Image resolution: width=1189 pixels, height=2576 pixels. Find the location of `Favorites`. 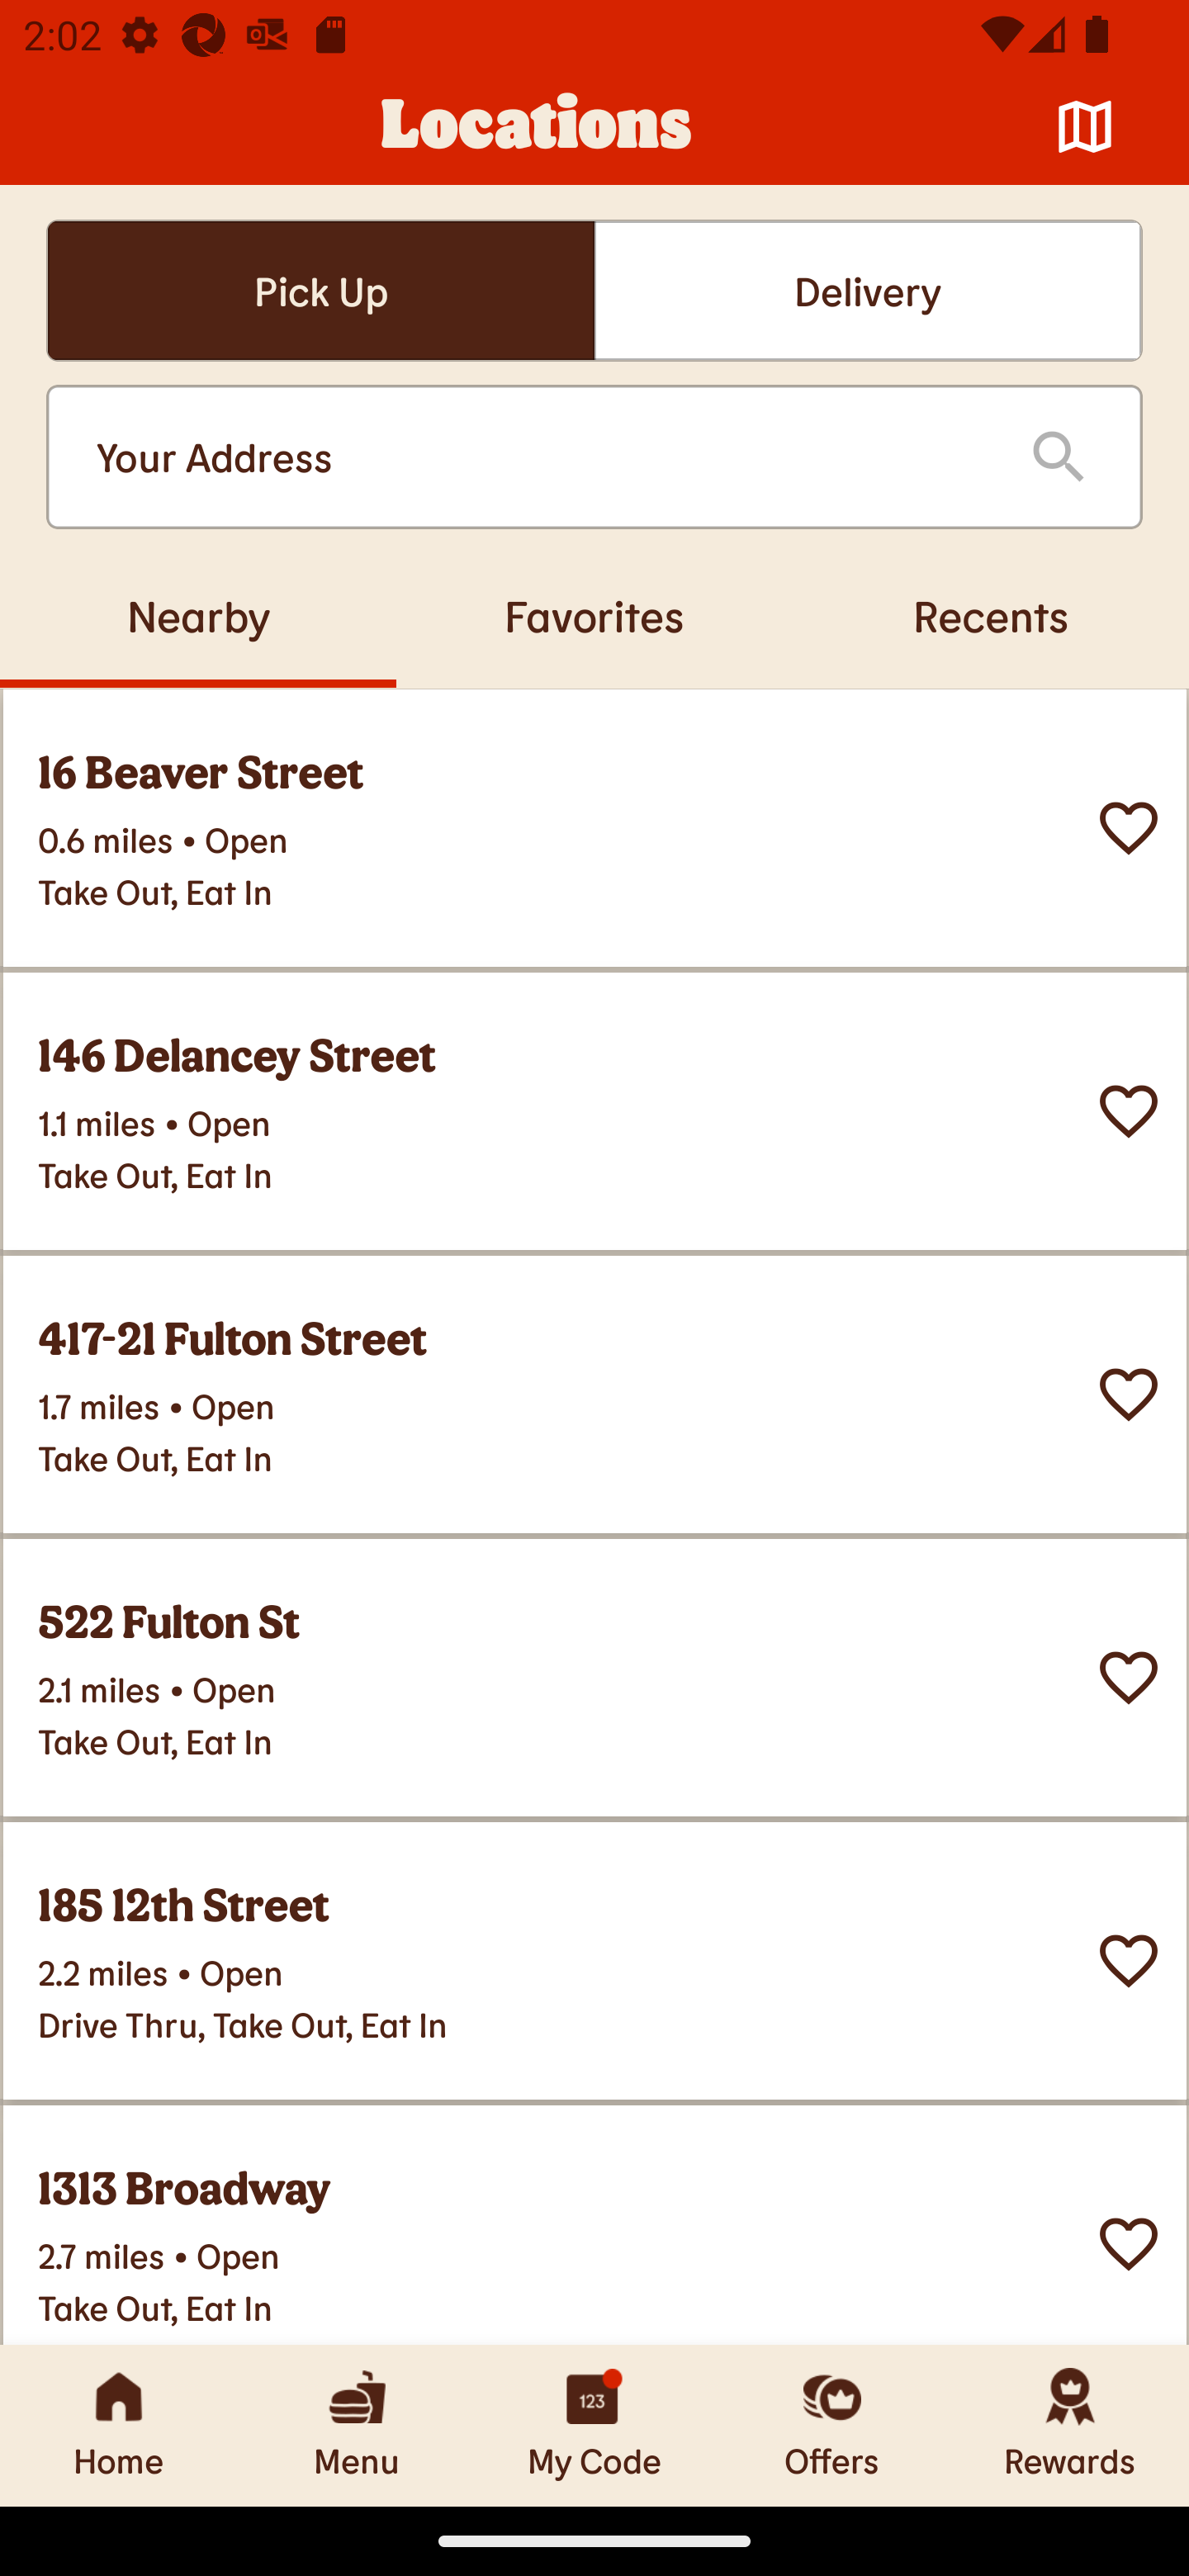

Favorites is located at coordinates (594, 615).